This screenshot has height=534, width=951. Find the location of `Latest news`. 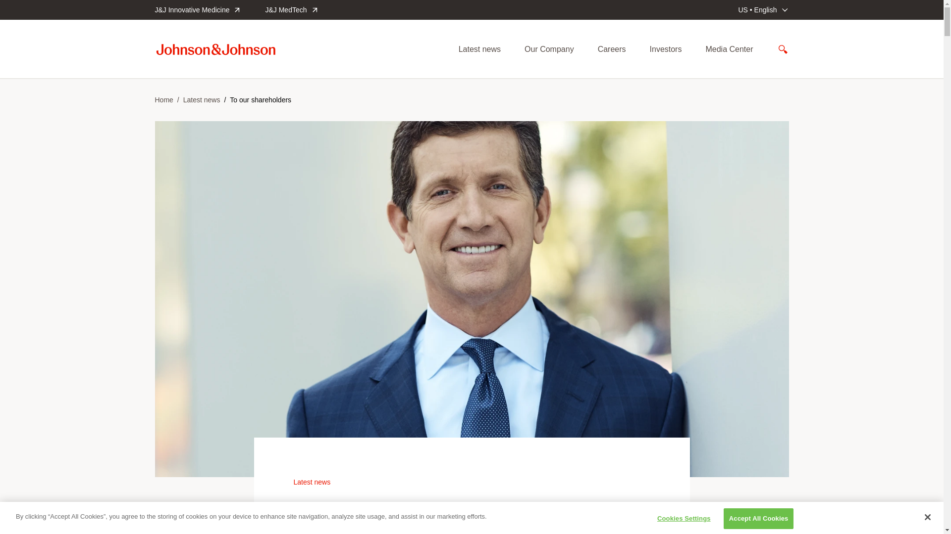

Latest news is located at coordinates (479, 49).